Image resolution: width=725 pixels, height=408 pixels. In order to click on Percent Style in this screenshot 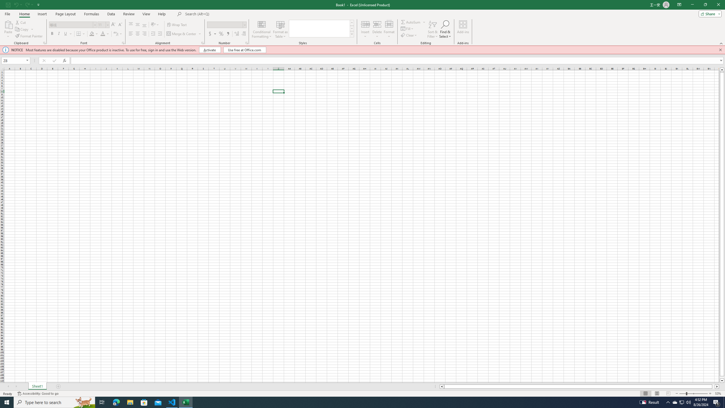, I will do `click(221, 34)`.